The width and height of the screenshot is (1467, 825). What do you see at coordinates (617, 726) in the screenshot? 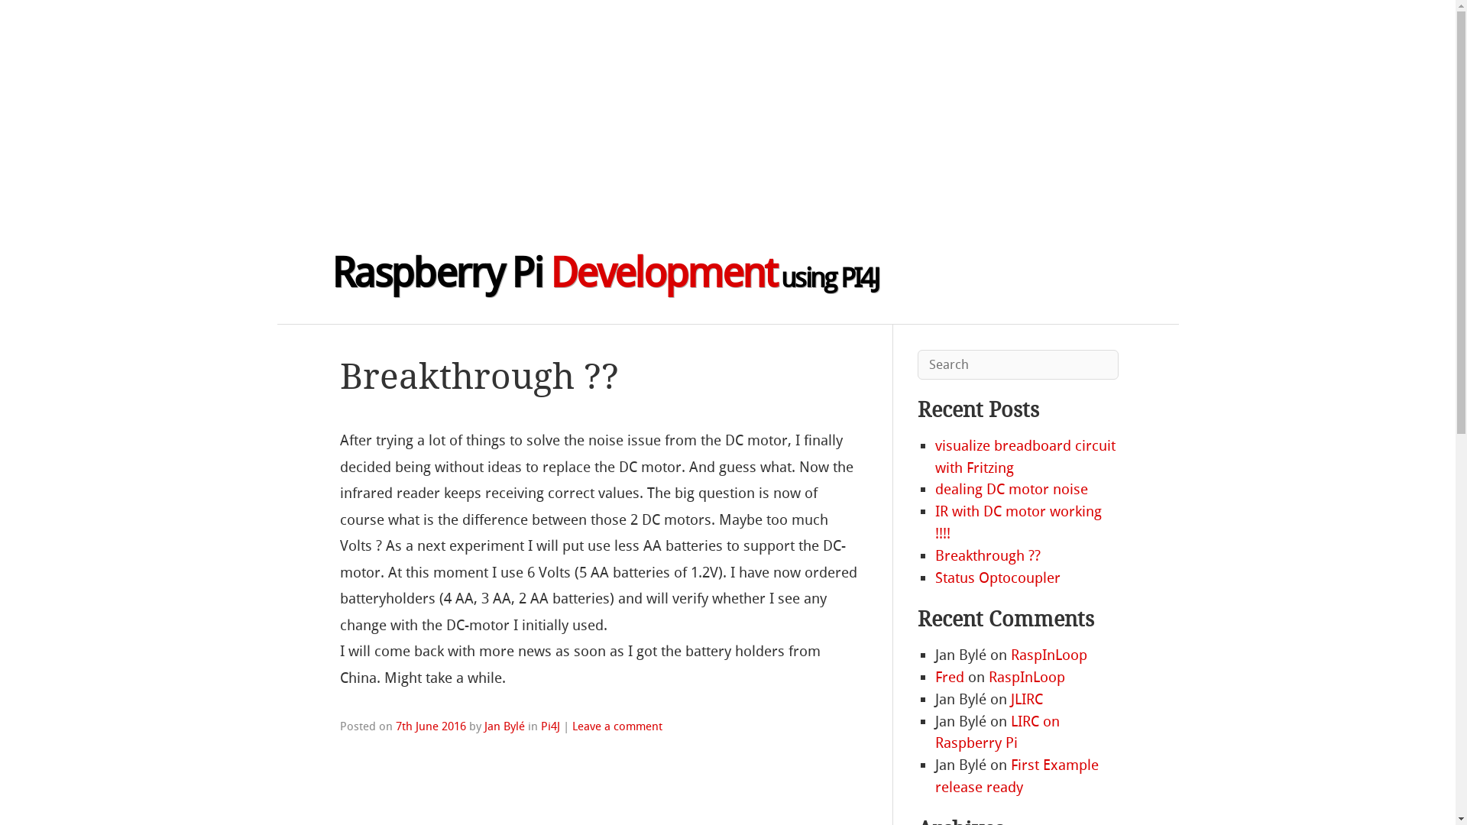
I see `Leave a comment` at bounding box center [617, 726].